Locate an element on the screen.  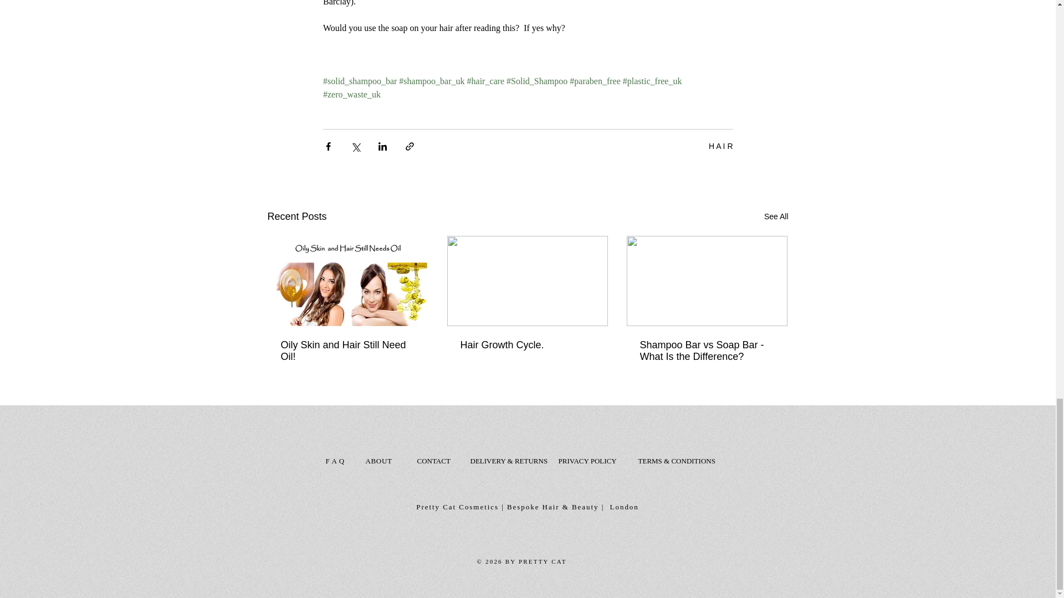
Shampoo Bar vs Soap Bar - What Is the Difference? is located at coordinates (706, 351).